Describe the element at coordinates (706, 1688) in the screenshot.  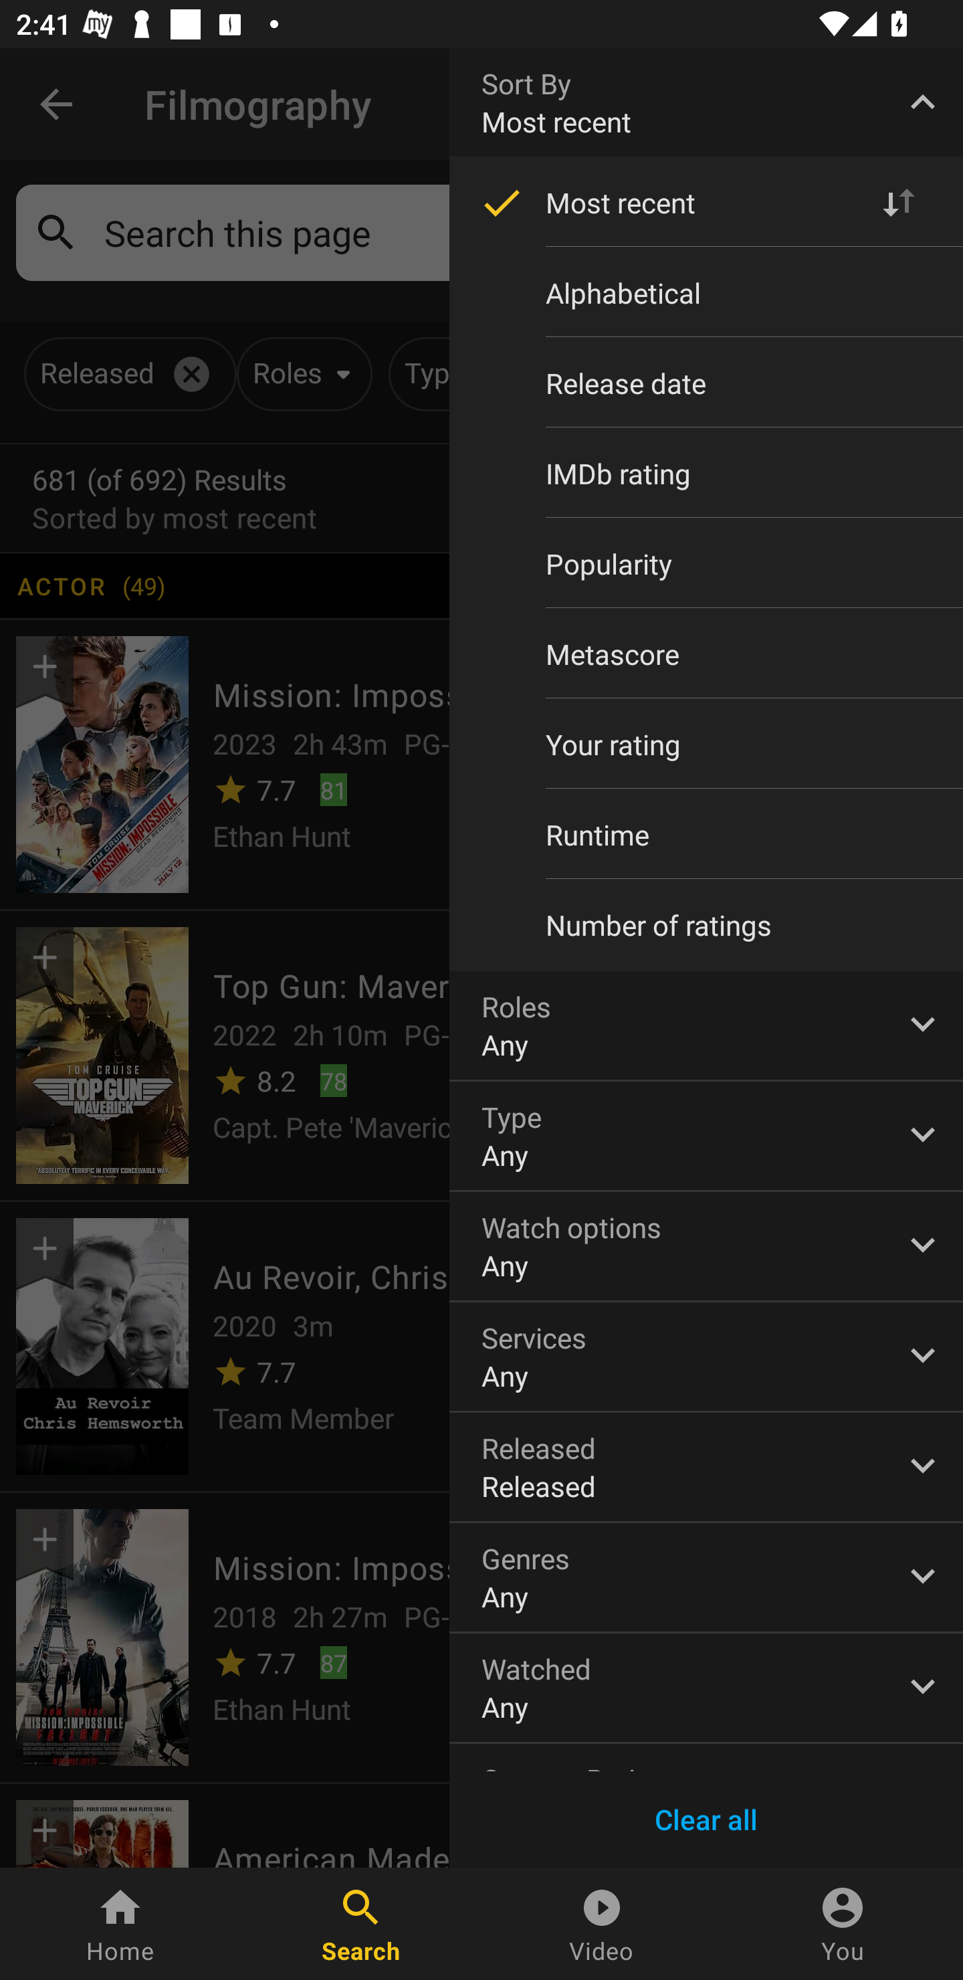
I see `Watched Any` at that location.